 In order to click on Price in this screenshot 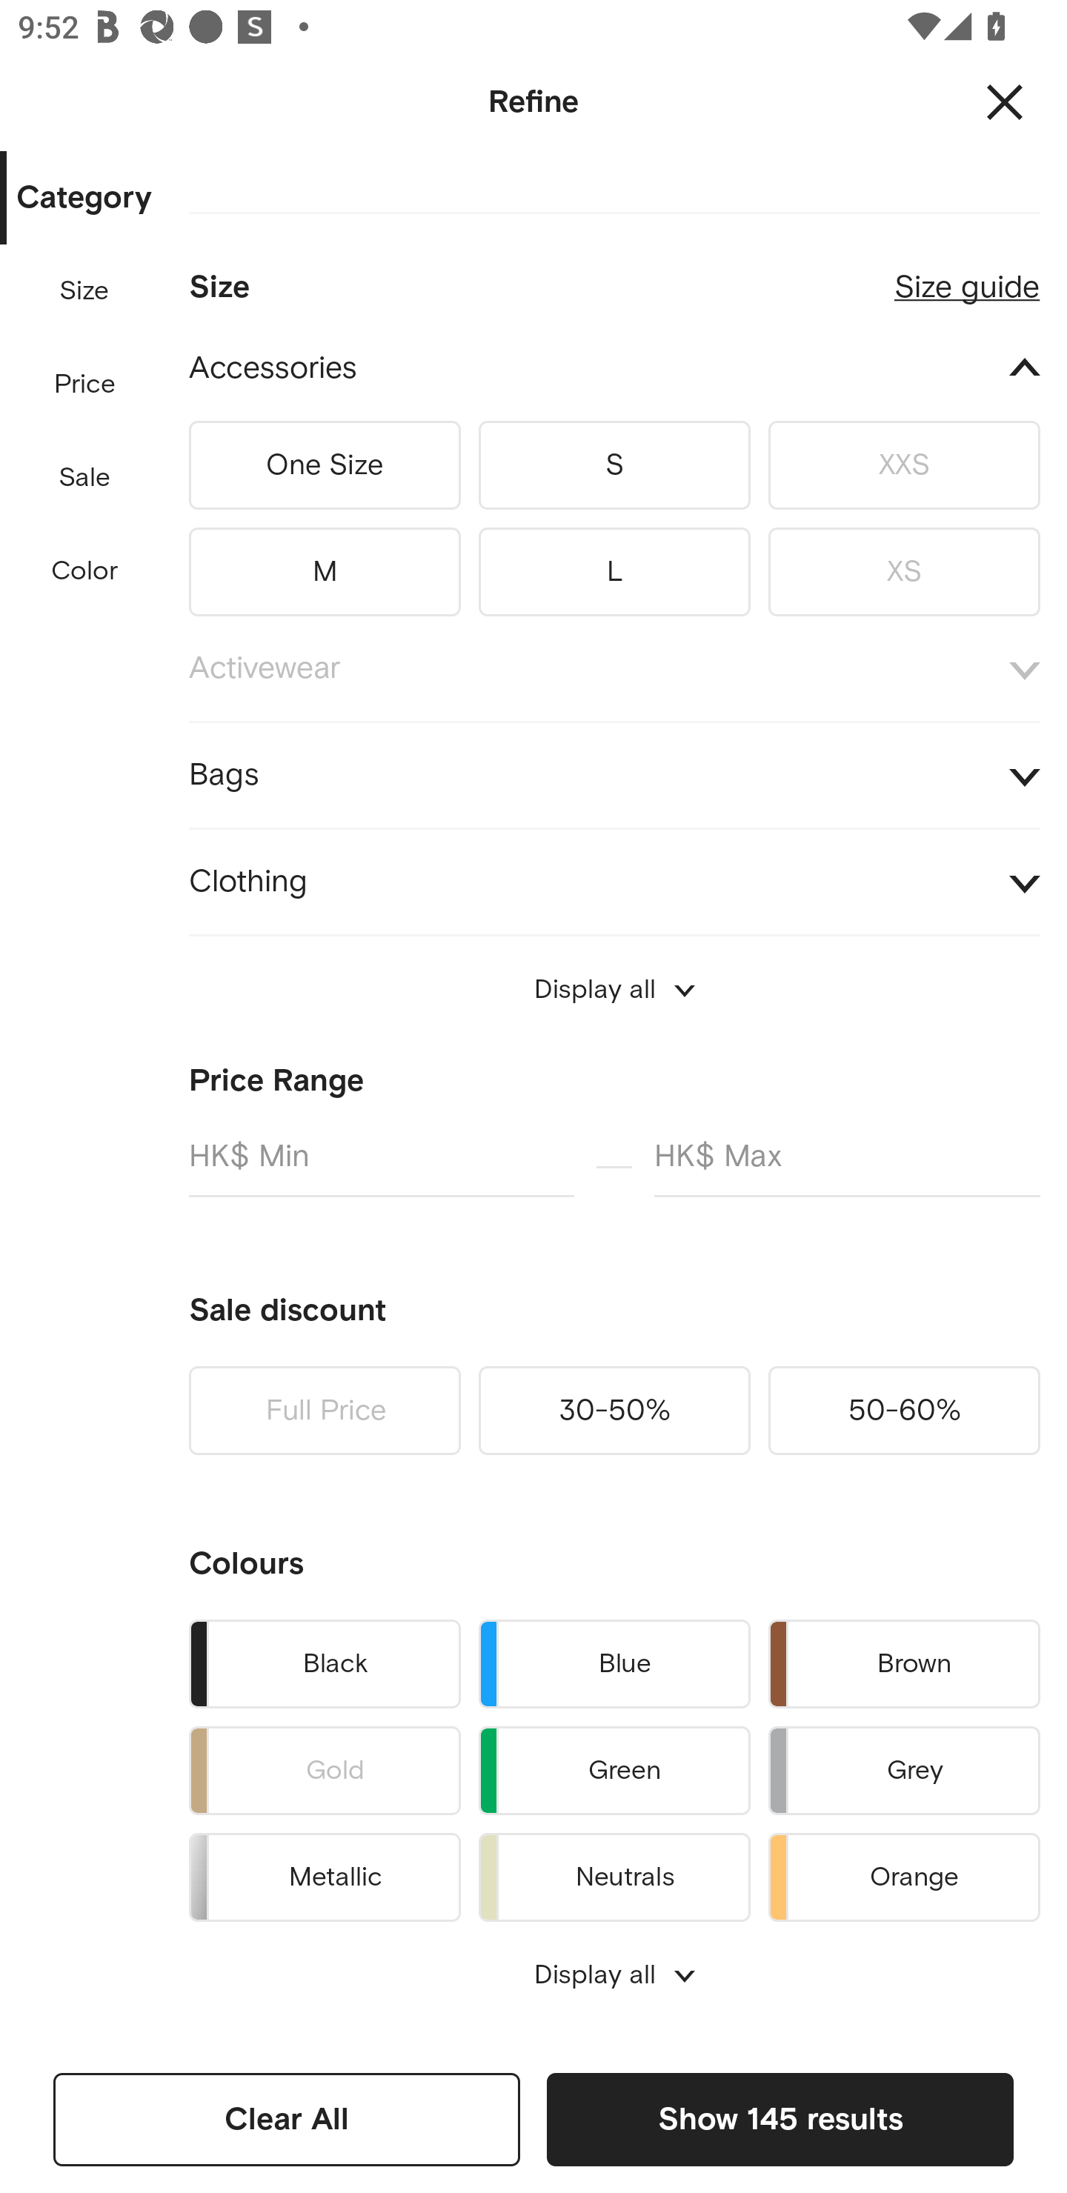, I will do `click(85, 385)`.